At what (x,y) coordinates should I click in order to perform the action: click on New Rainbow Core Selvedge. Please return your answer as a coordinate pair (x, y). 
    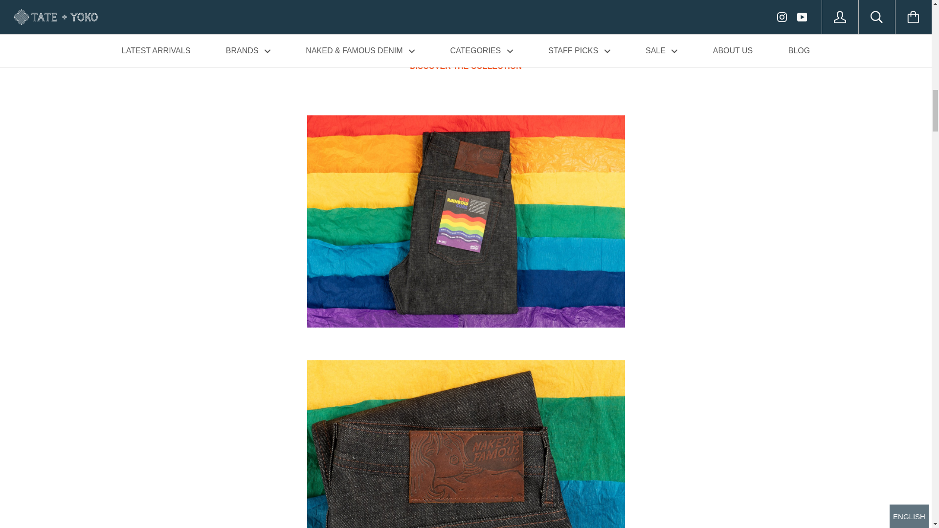
    Looking at the image, I should click on (465, 66).